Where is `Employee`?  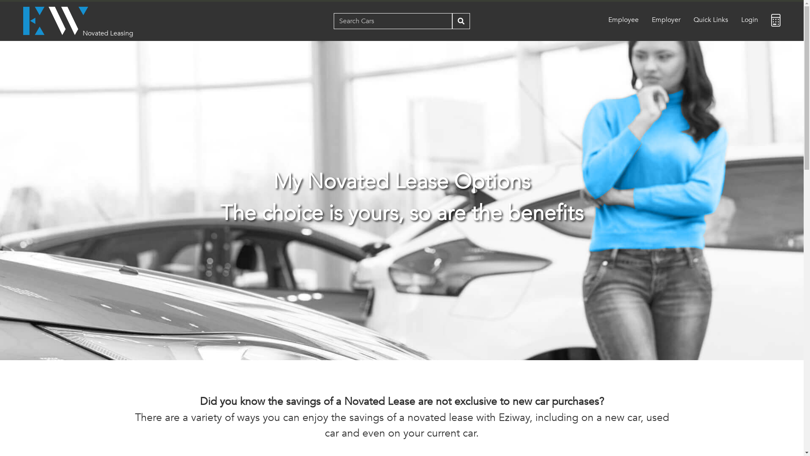 Employee is located at coordinates (624, 20).